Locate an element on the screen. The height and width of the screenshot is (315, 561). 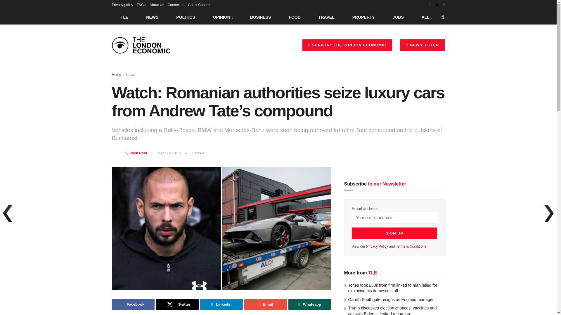
Home is located at coordinates (116, 75).